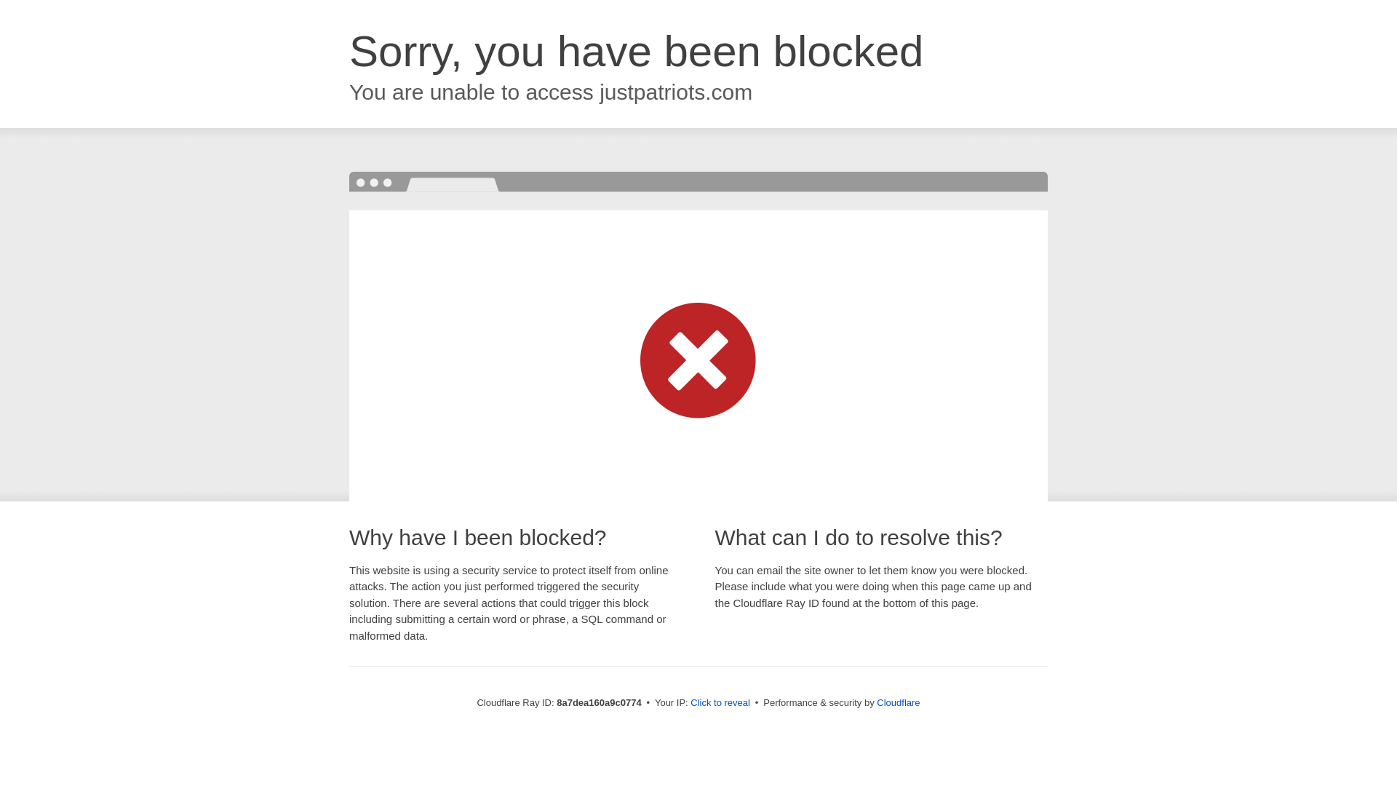  I want to click on Click to reveal, so click(720, 703).